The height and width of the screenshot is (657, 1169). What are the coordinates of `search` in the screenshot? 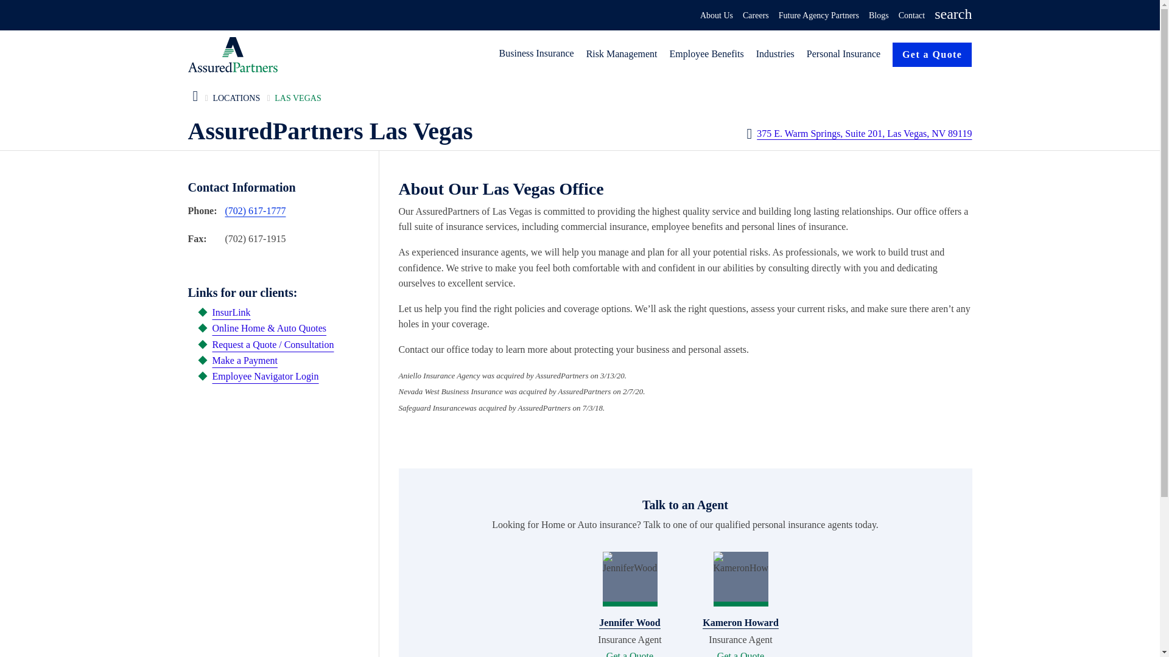 It's located at (952, 16).